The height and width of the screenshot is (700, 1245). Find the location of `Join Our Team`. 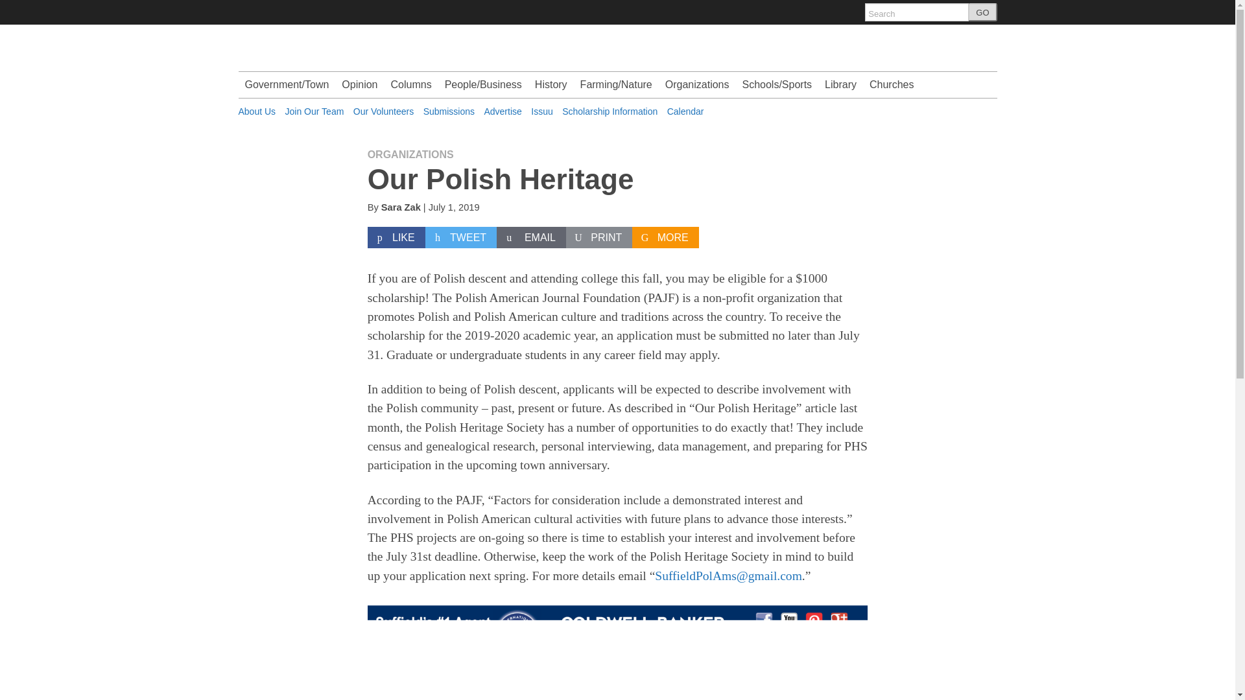

Join Our Team is located at coordinates (314, 111).